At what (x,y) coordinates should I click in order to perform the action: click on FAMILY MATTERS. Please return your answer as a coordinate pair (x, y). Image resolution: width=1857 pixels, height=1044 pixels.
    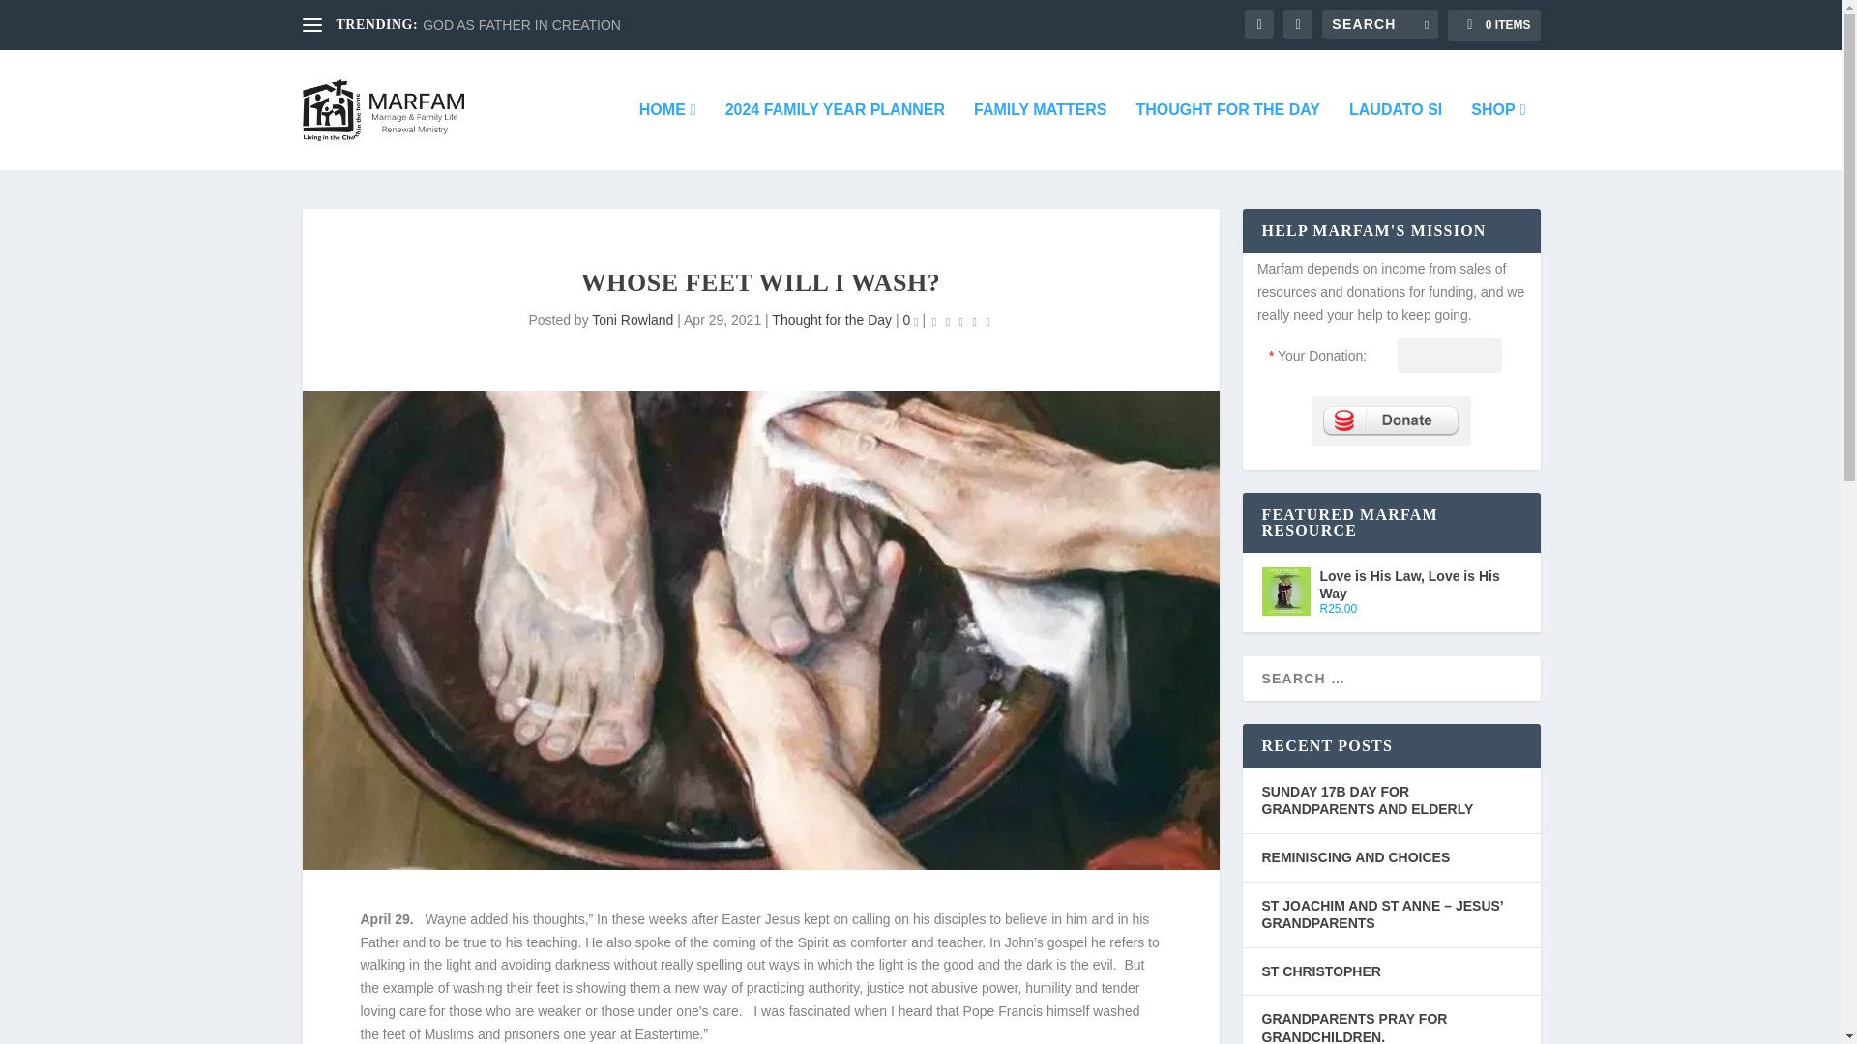
    Looking at the image, I should click on (1040, 135).